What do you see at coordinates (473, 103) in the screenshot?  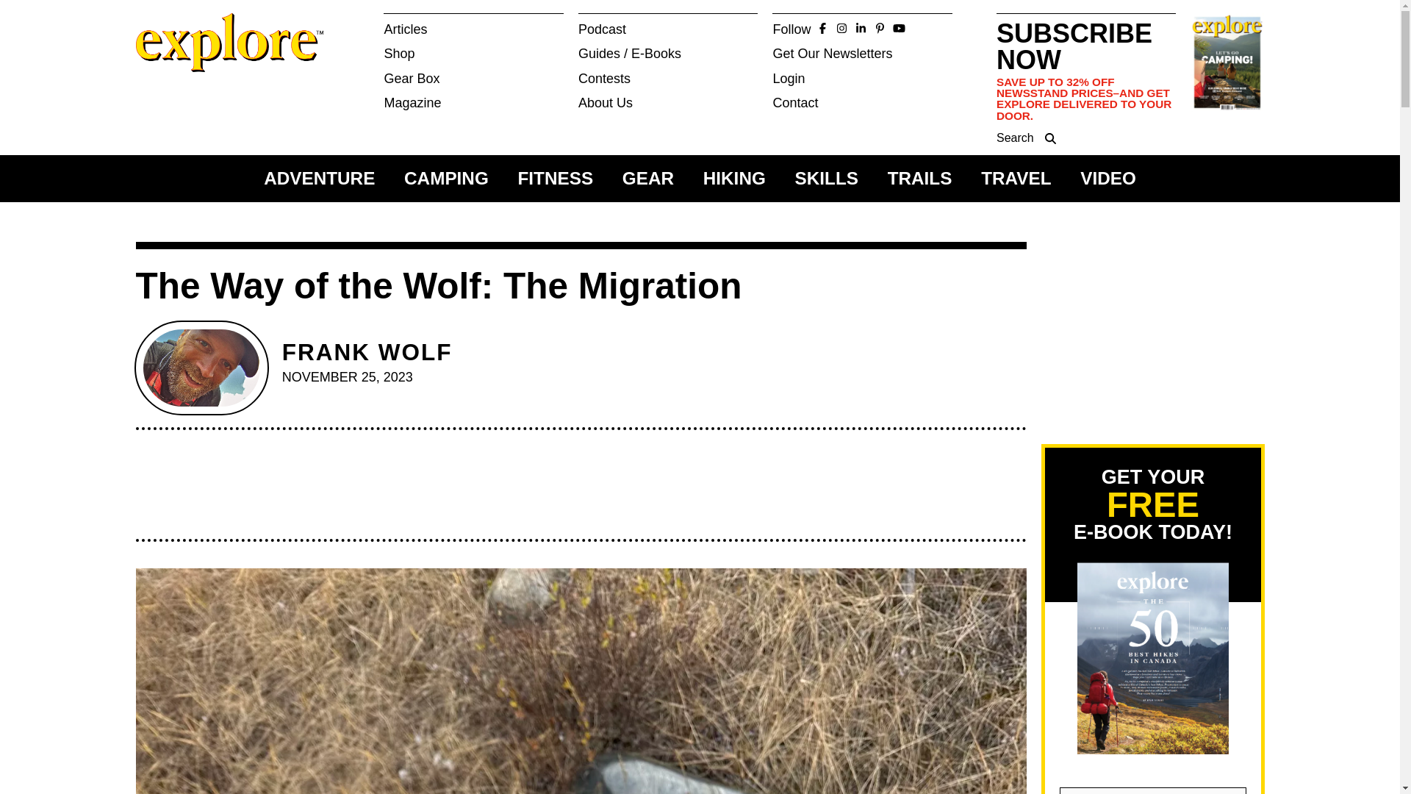 I see `Magazine` at bounding box center [473, 103].